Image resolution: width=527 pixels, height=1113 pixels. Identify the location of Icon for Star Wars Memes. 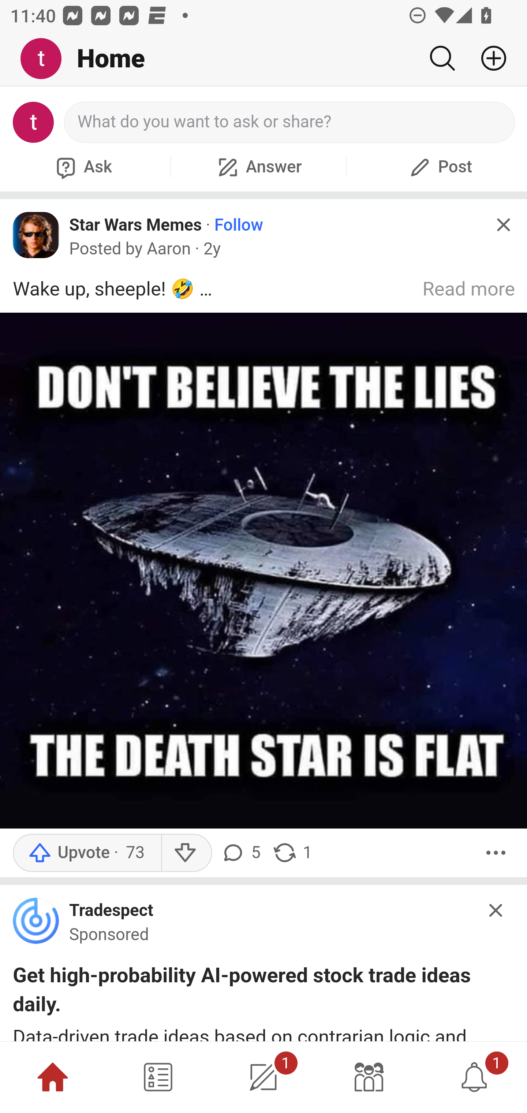
(36, 235).